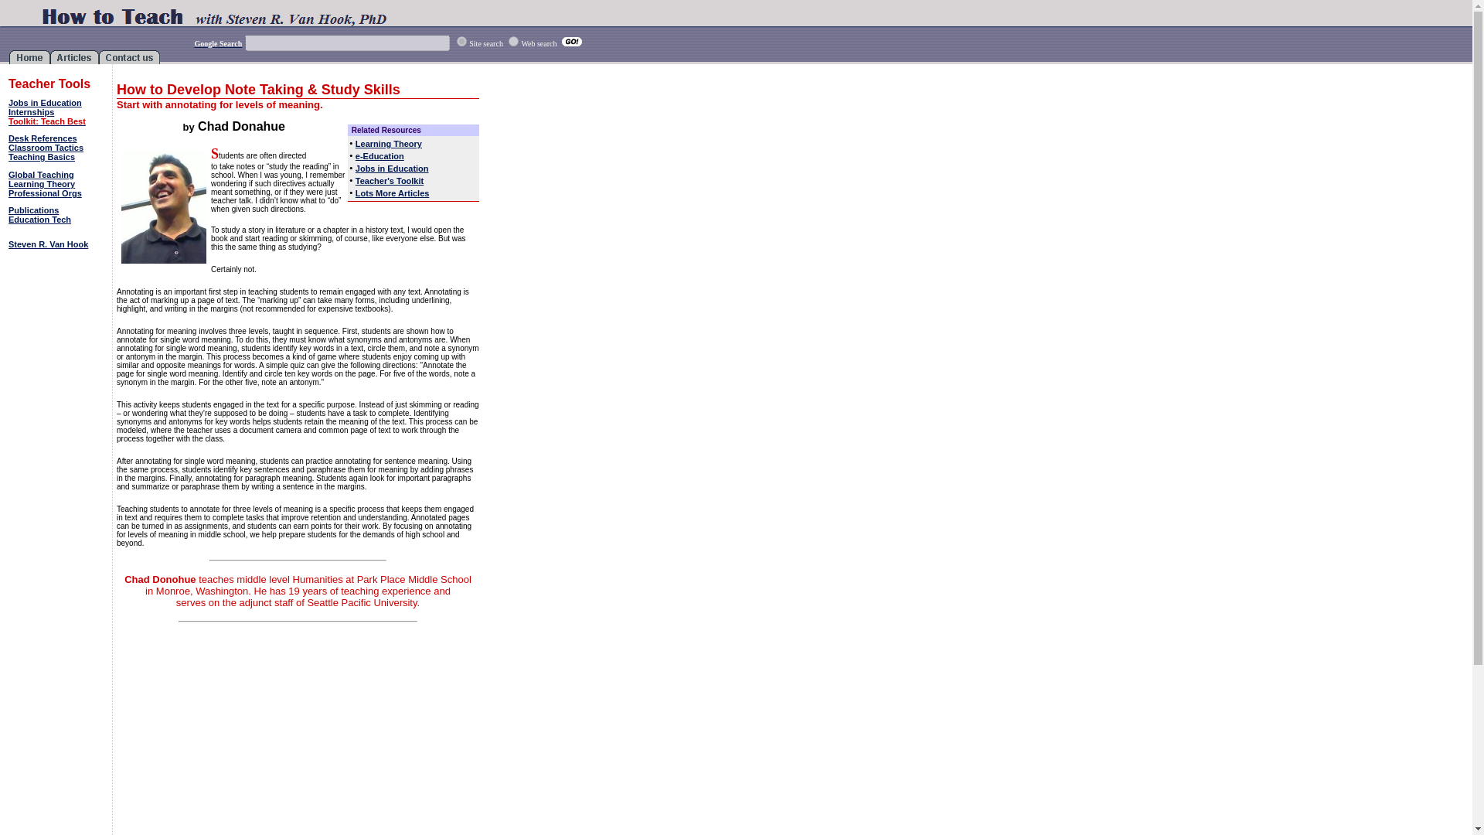  I want to click on Publications, so click(34, 210).